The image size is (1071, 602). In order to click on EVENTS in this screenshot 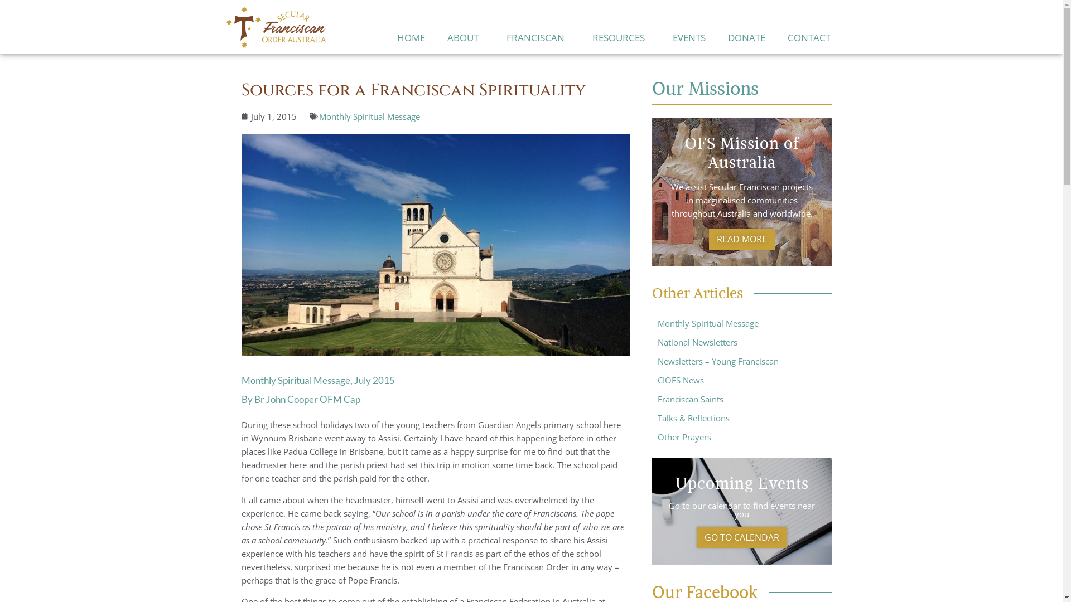, I will do `click(689, 38)`.